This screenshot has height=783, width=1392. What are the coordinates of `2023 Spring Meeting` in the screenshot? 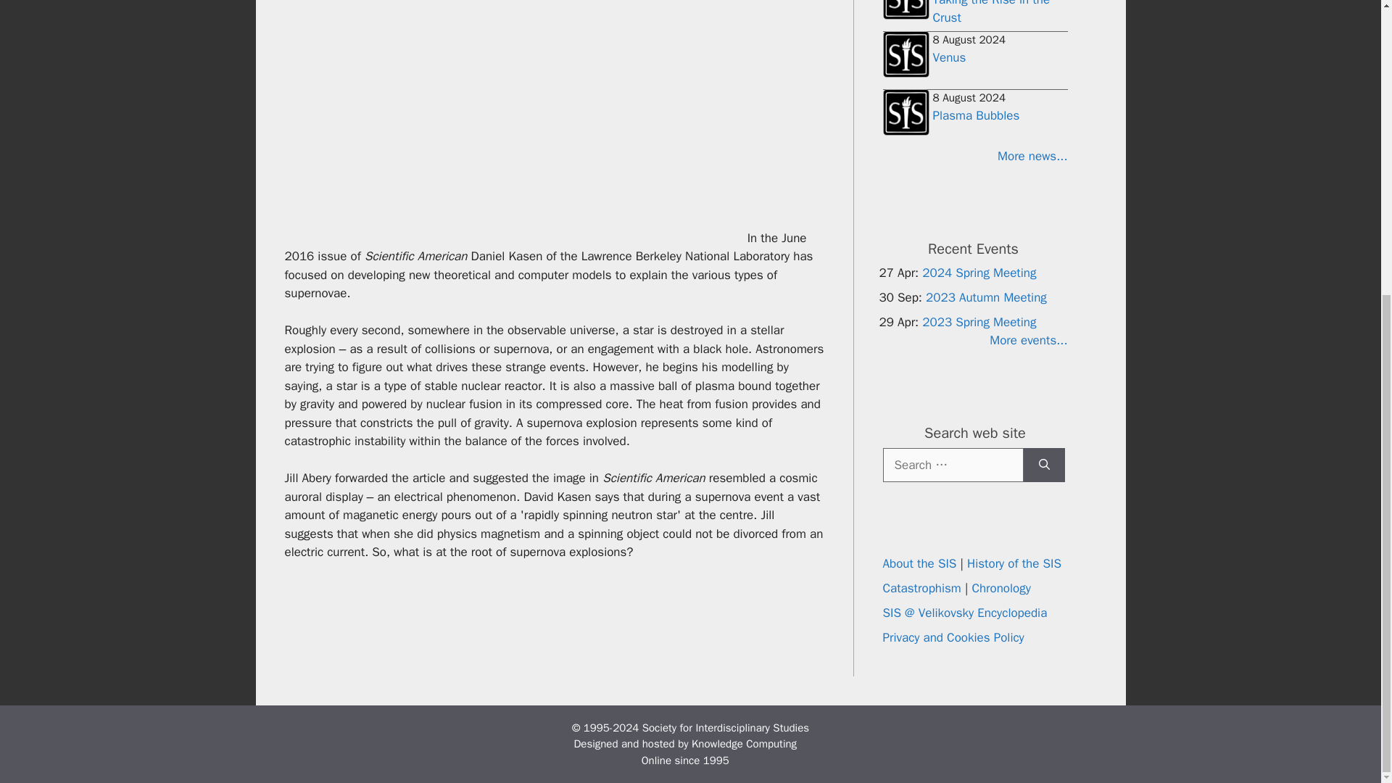 It's located at (979, 321).